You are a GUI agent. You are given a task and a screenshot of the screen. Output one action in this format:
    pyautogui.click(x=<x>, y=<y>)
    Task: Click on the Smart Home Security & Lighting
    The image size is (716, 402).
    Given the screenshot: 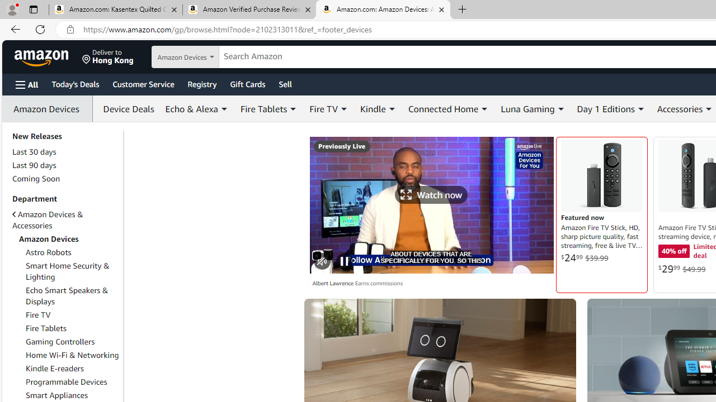 What is the action you would take?
    pyautogui.click(x=73, y=271)
    